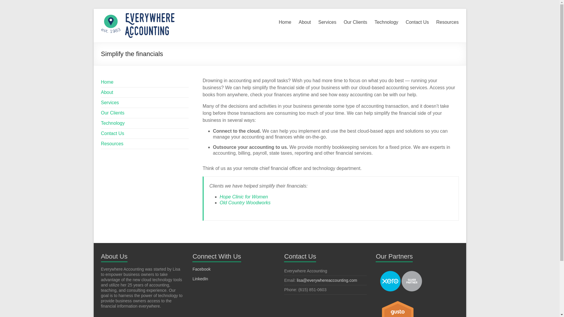 The width and height of the screenshot is (564, 317). Describe the element at coordinates (113, 123) in the screenshot. I see `Technology` at that location.